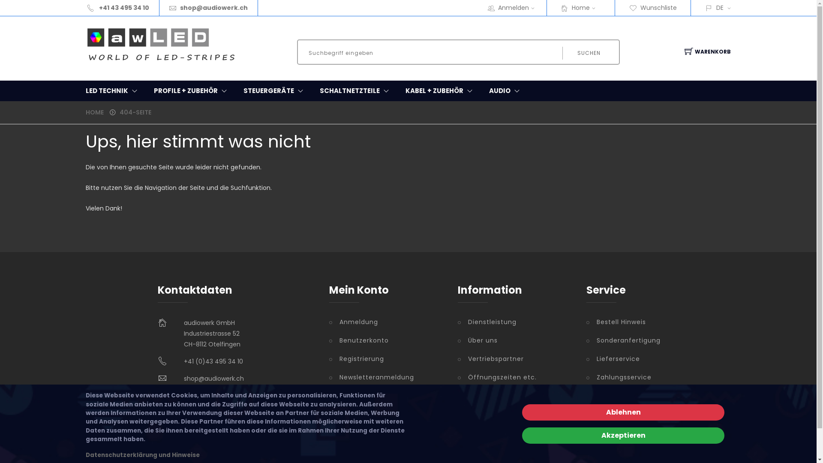 The width and height of the screenshot is (823, 463). Describe the element at coordinates (542, 204) in the screenshot. I see `Anmelden` at that location.